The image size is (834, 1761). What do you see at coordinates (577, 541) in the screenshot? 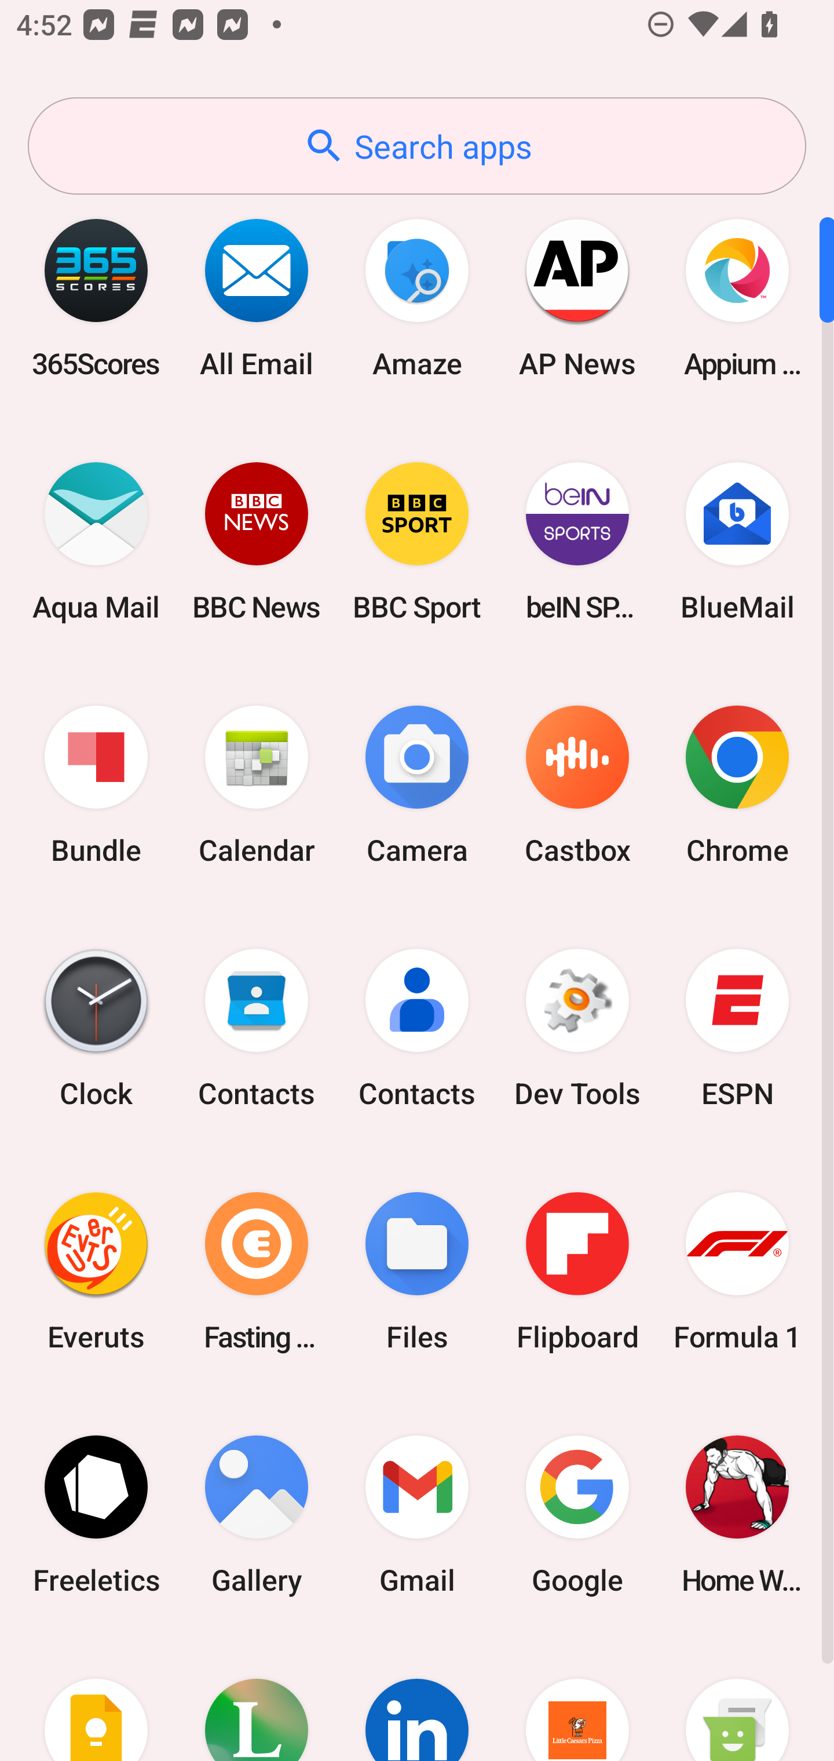
I see `beIN SPORTS` at bounding box center [577, 541].